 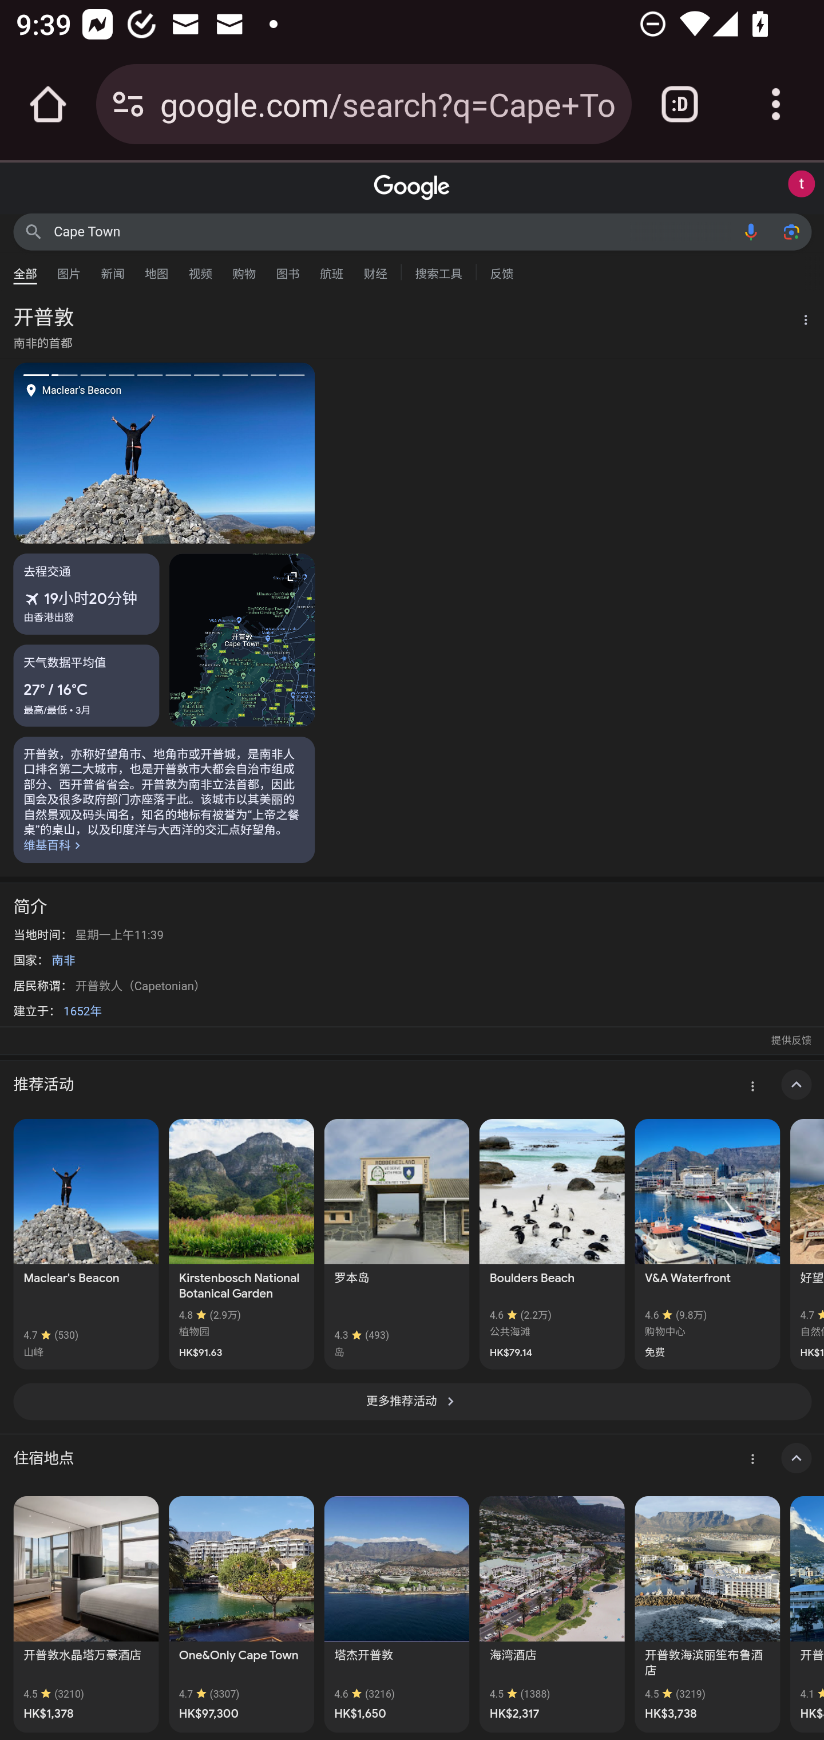 I want to click on Google, so click(x=412, y=188).